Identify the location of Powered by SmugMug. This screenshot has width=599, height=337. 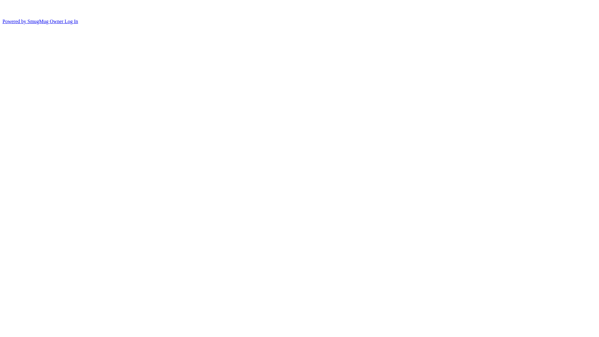
(26, 21).